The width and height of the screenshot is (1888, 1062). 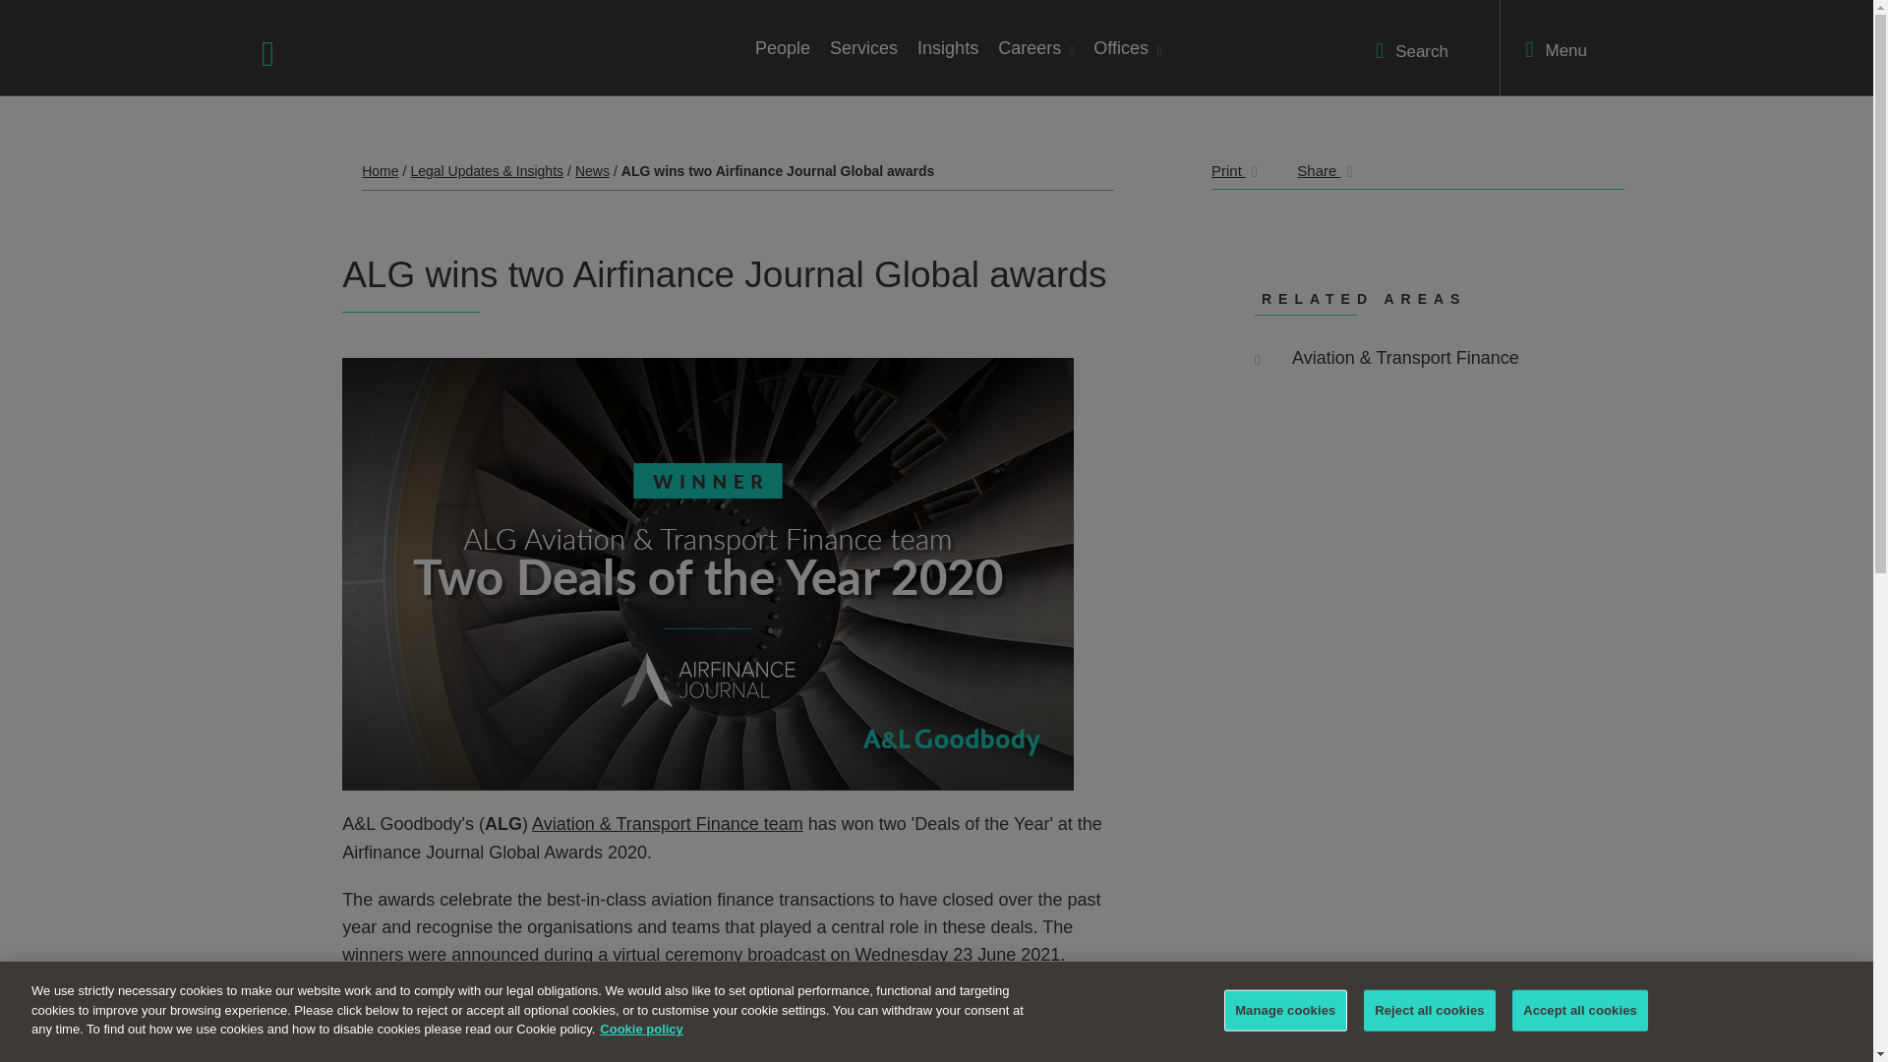 What do you see at coordinates (1412, 51) in the screenshot?
I see `Search` at bounding box center [1412, 51].